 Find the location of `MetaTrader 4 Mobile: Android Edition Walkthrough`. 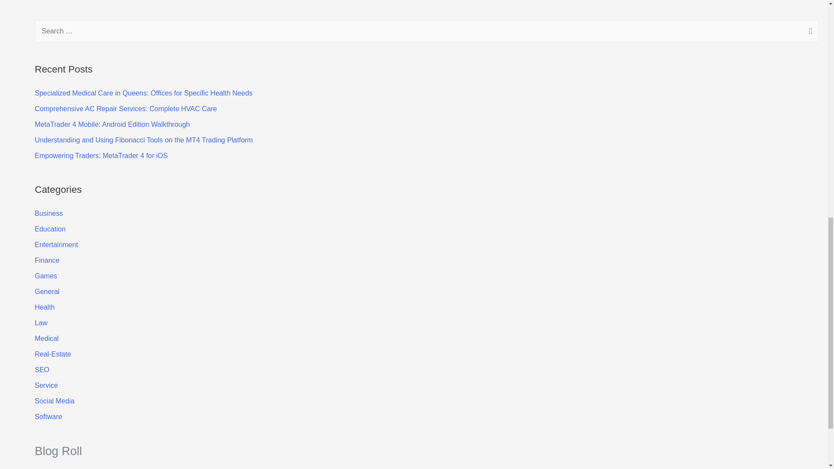

MetaTrader 4 Mobile: Android Edition Walkthrough is located at coordinates (112, 124).